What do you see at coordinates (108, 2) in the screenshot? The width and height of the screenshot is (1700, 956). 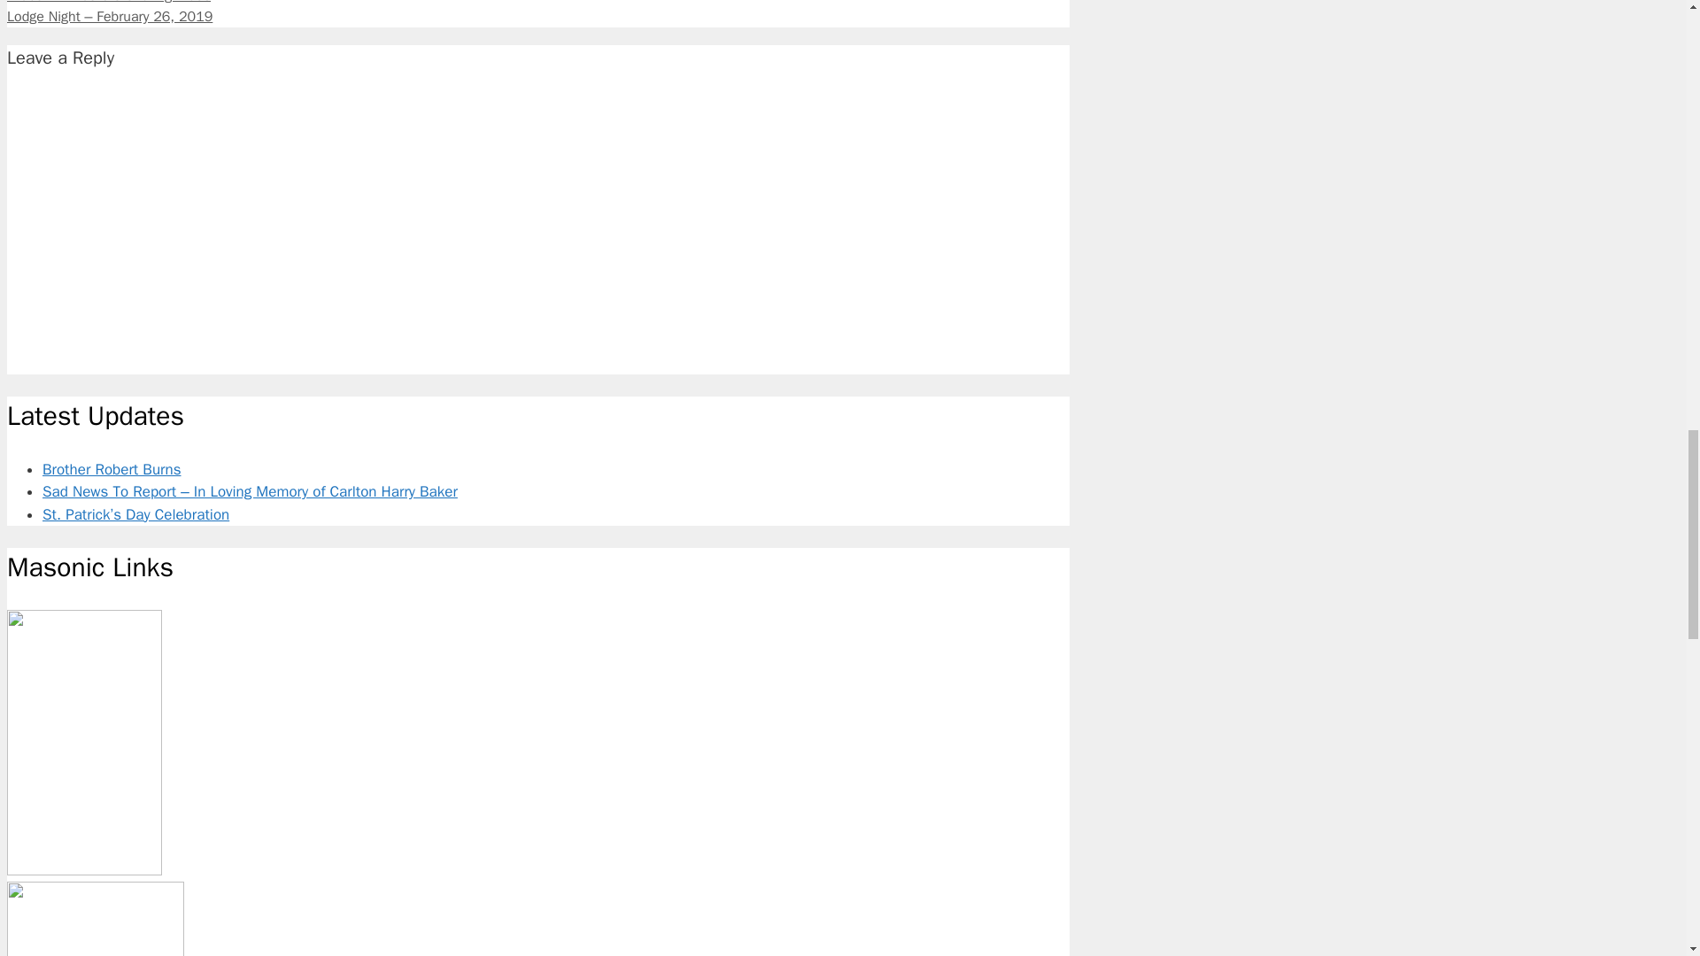 I see `Brober..? Brothers Sharing Rides` at bounding box center [108, 2].